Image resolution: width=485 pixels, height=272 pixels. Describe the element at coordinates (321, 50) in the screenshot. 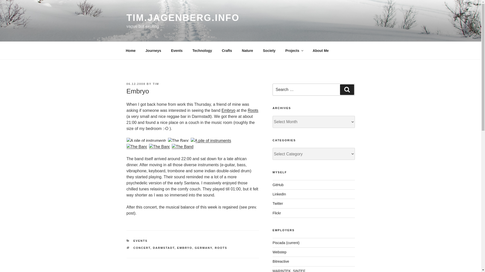

I see `About Me` at that location.